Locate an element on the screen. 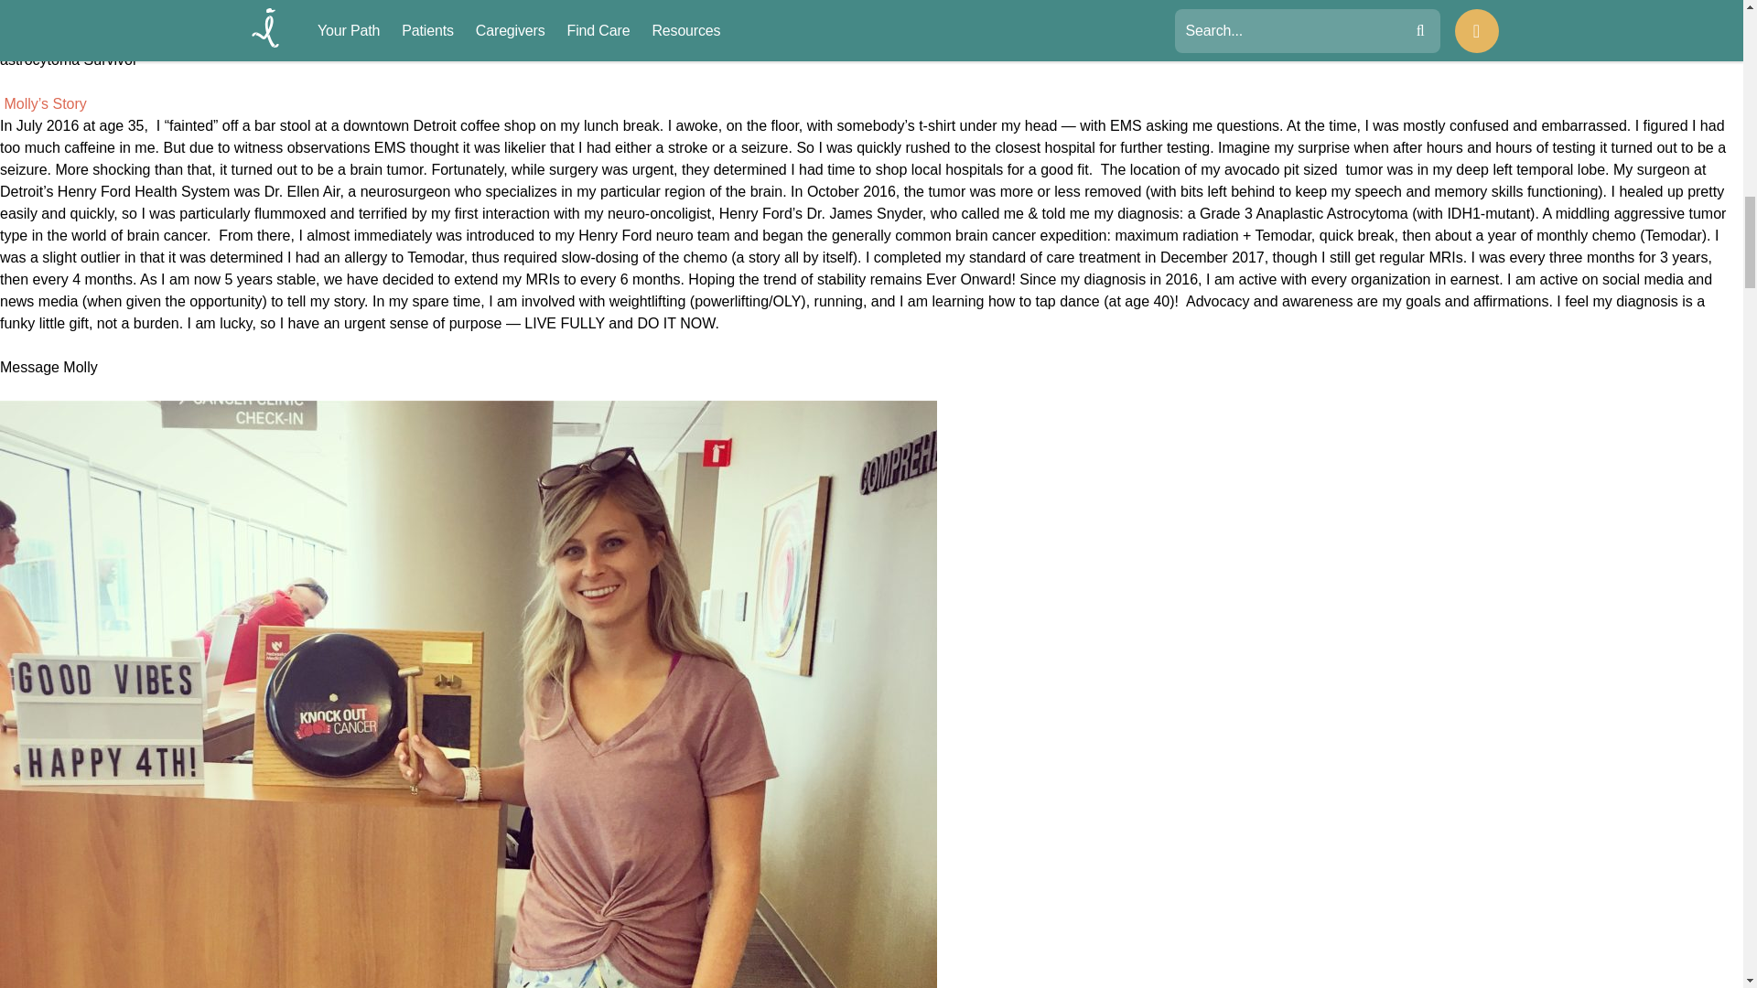 This screenshot has width=1757, height=988. Message Molly is located at coordinates (49, 379).